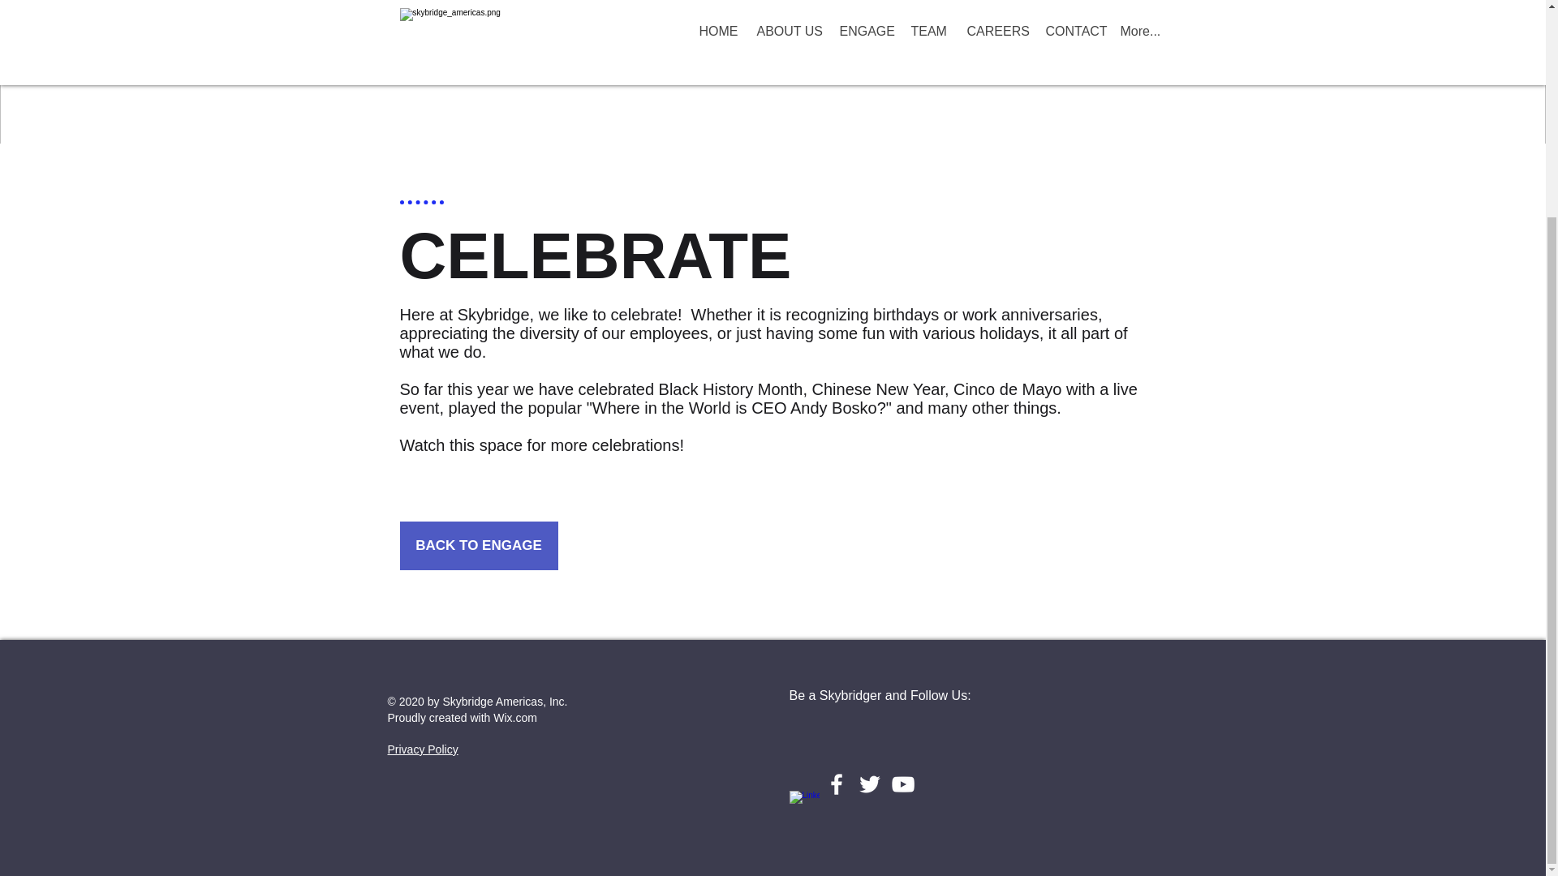 The image size is (1558, 876). I want to click on Wix.com, so click(515, 717).